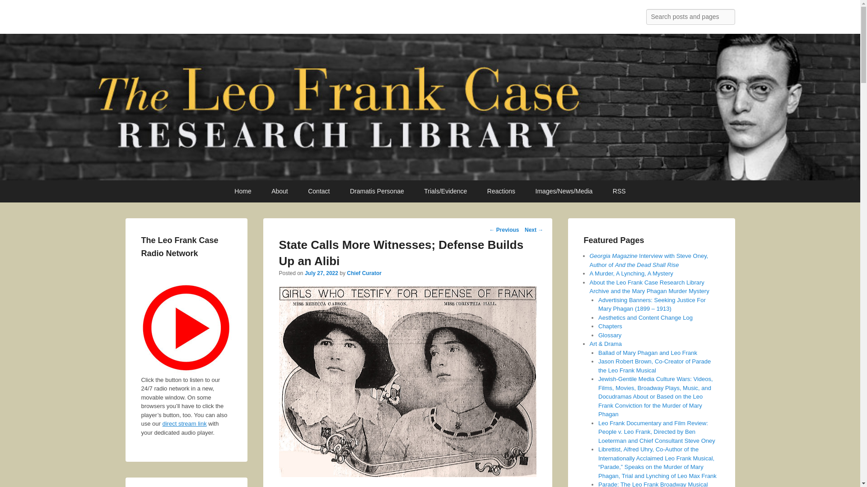 The height and width of the screenshot is (487, 867). I want to click on Contact, so click(319, 191).